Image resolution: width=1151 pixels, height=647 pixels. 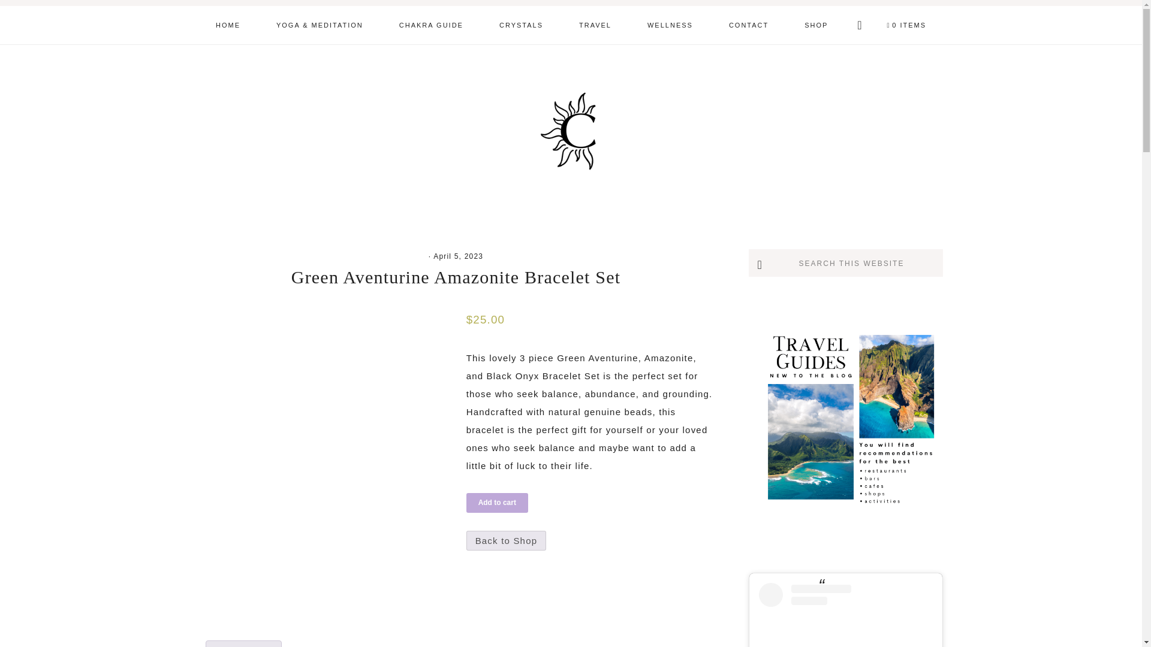 I want to click on TRAVEL, so click(x=595, y=25).